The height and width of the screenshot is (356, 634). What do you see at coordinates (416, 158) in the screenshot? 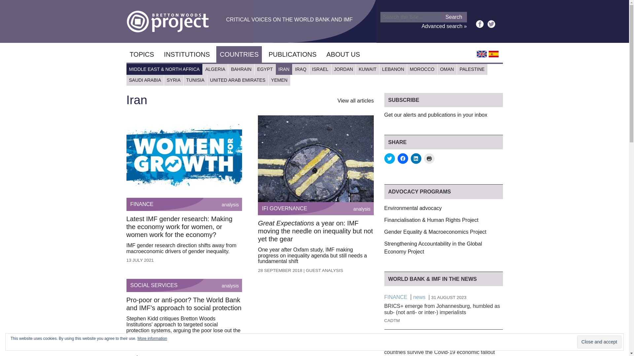
I see `Click to share on LinkedIn` at bounding box center [416, 158].